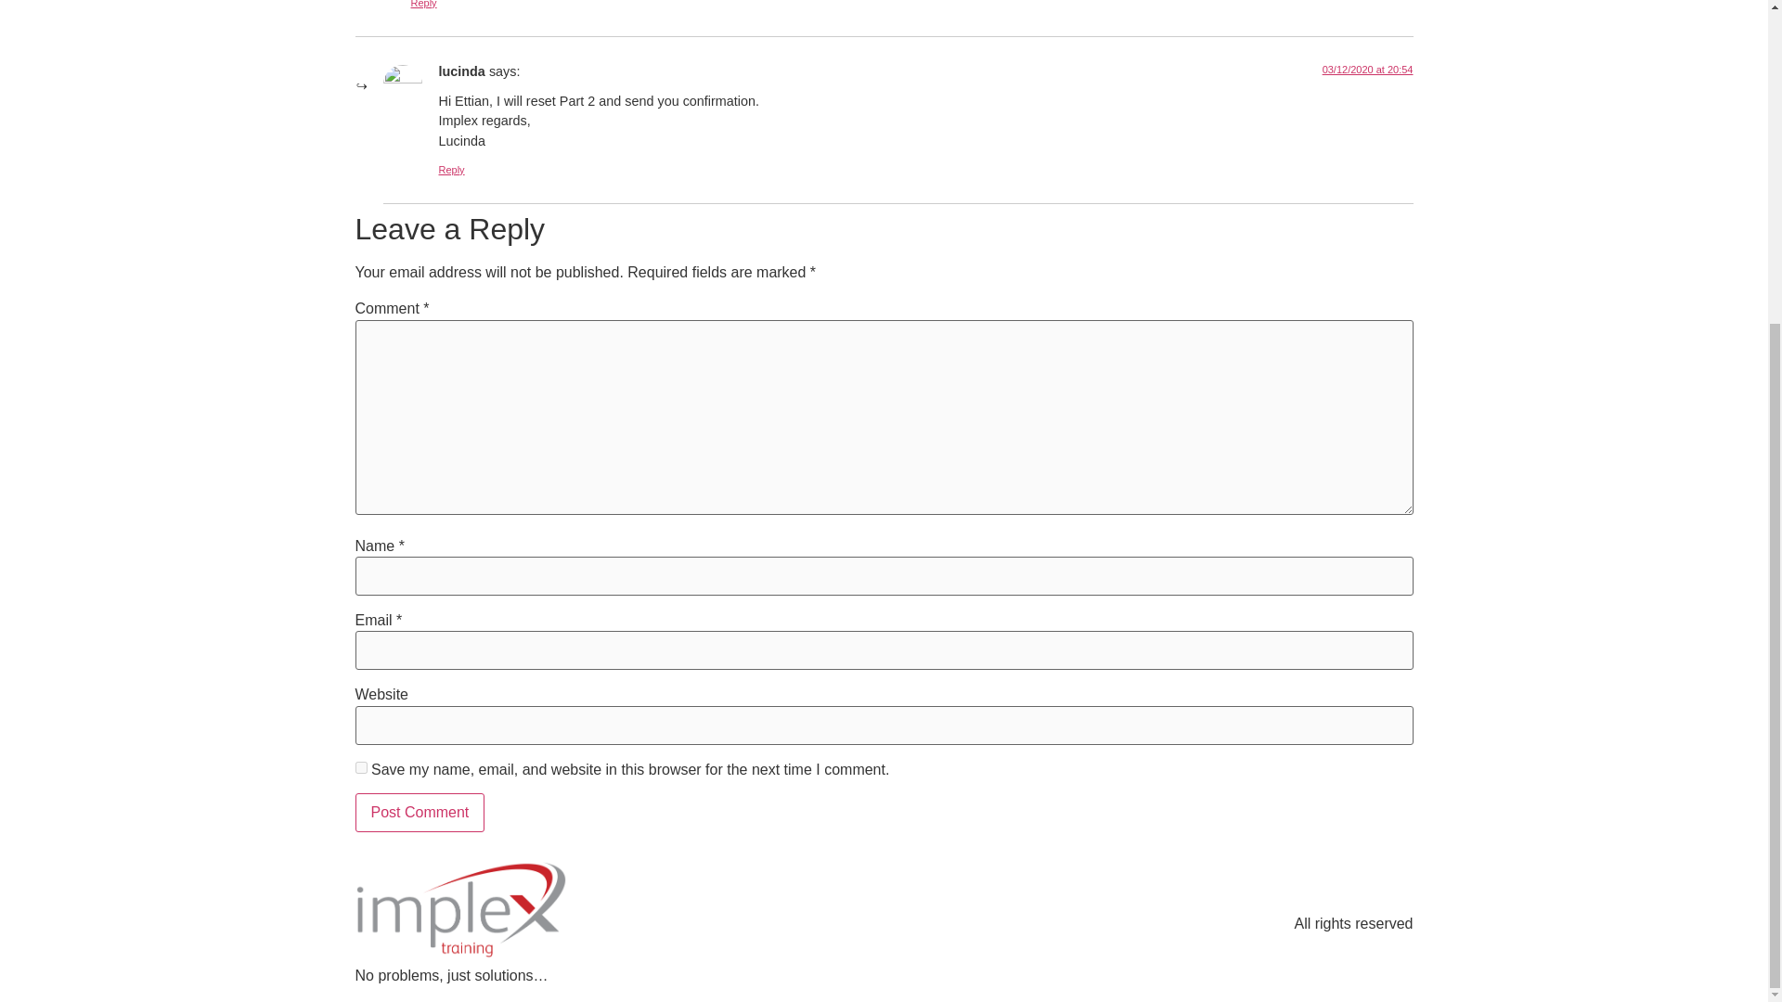  What do you see at coordinates (423, 4) in the screenshot?
I see `Reply` at bounding box center [423, 4].